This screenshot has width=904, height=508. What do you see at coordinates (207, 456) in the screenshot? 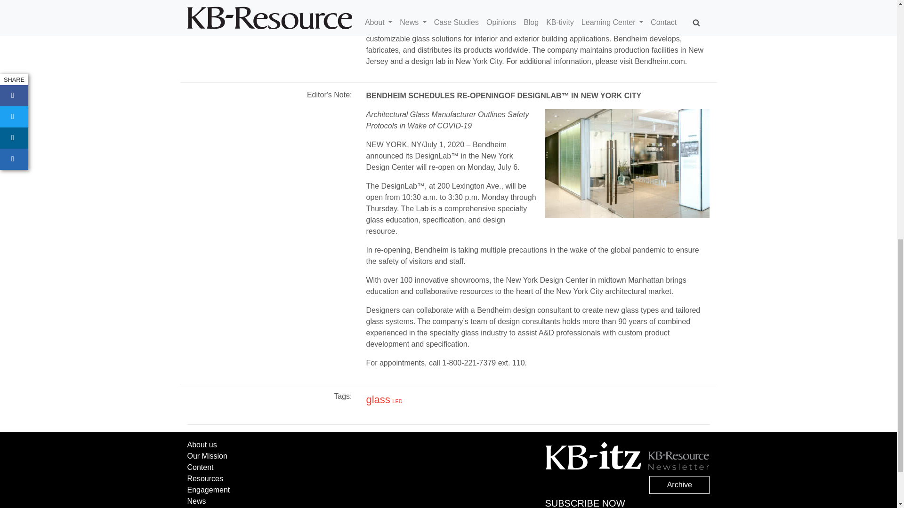
I see `Our Mission` at bounding box center [207, 456].